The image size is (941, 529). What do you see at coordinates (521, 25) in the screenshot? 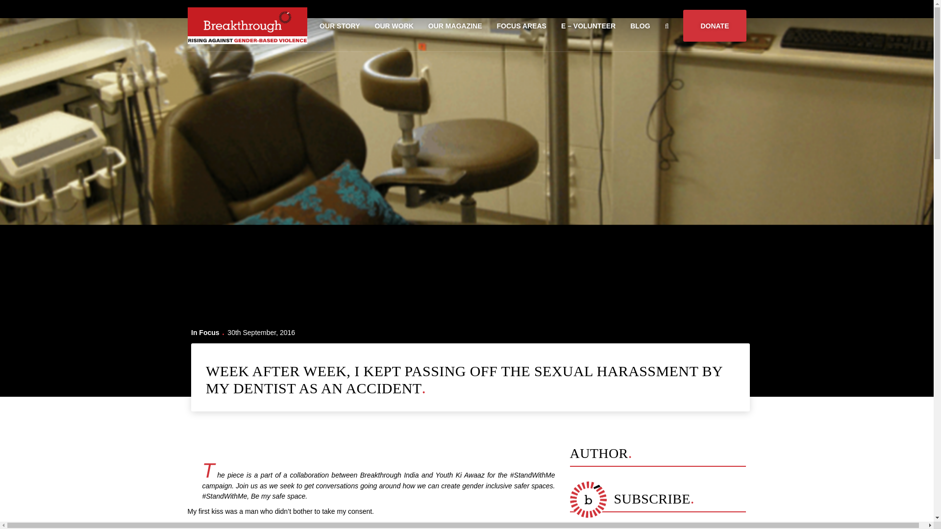
I see `Focus Areas` at bounding box center [521, 25].